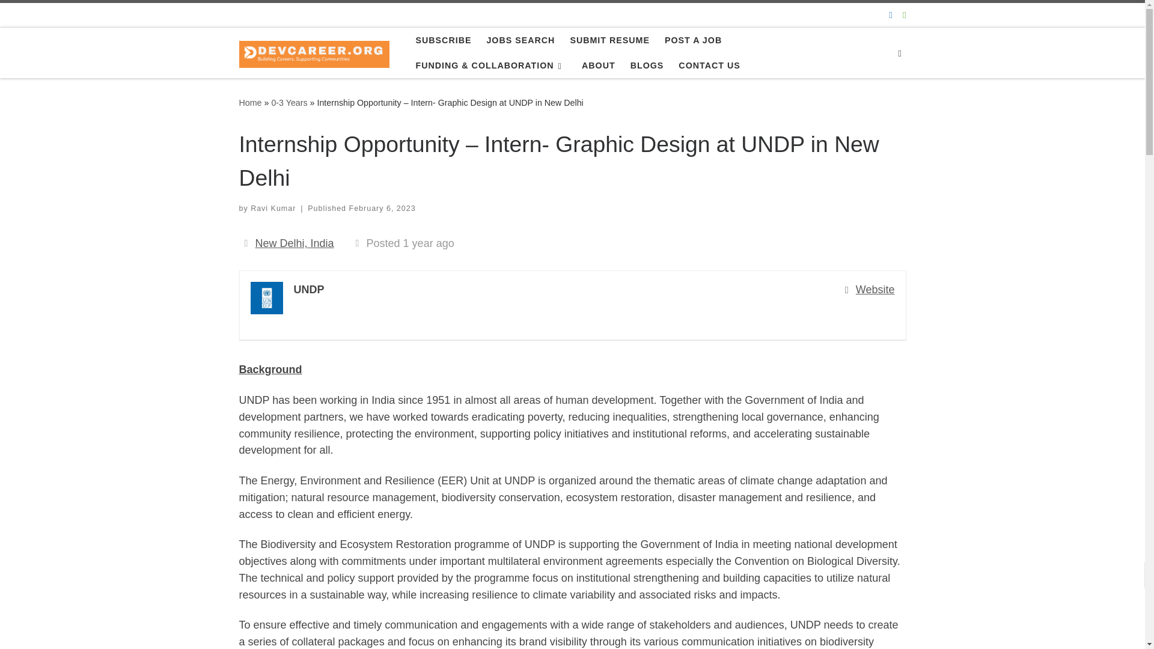  What do you see at coordinates (382, 209) in the screenshot?
I see `February 6, 2023` at bounding box center [382, 209].